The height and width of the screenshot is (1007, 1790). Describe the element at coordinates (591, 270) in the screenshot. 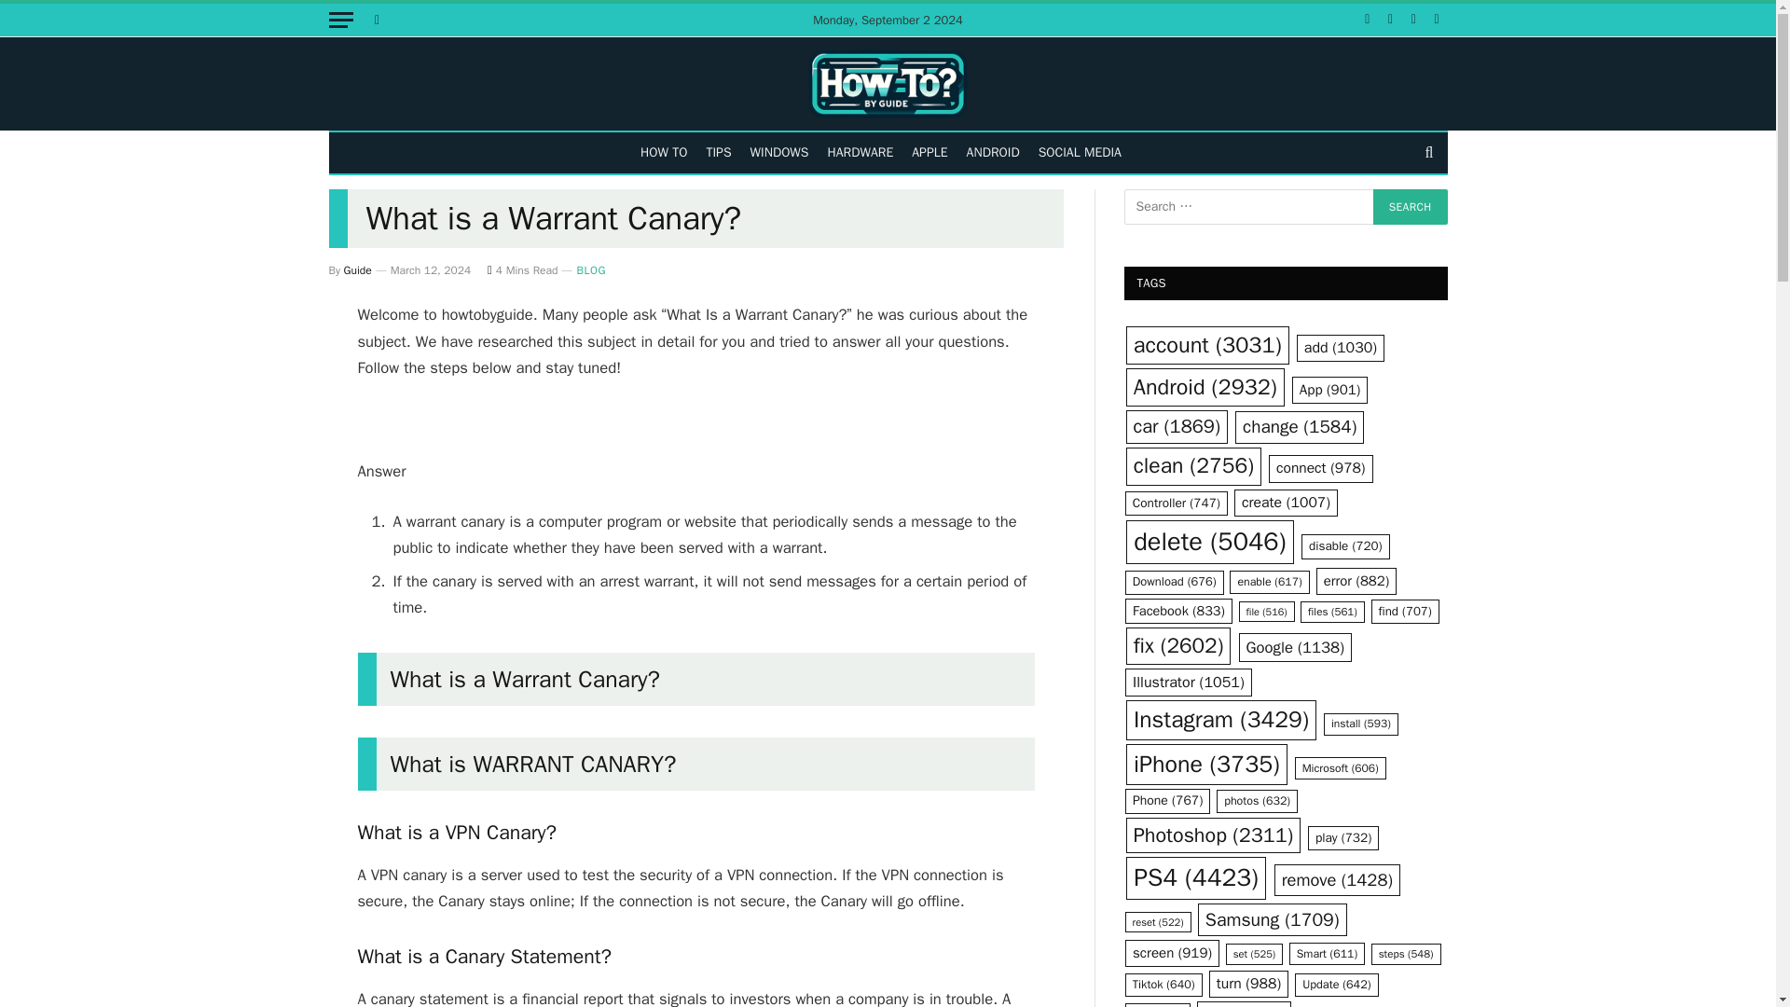

I see `BLOG` at that location.